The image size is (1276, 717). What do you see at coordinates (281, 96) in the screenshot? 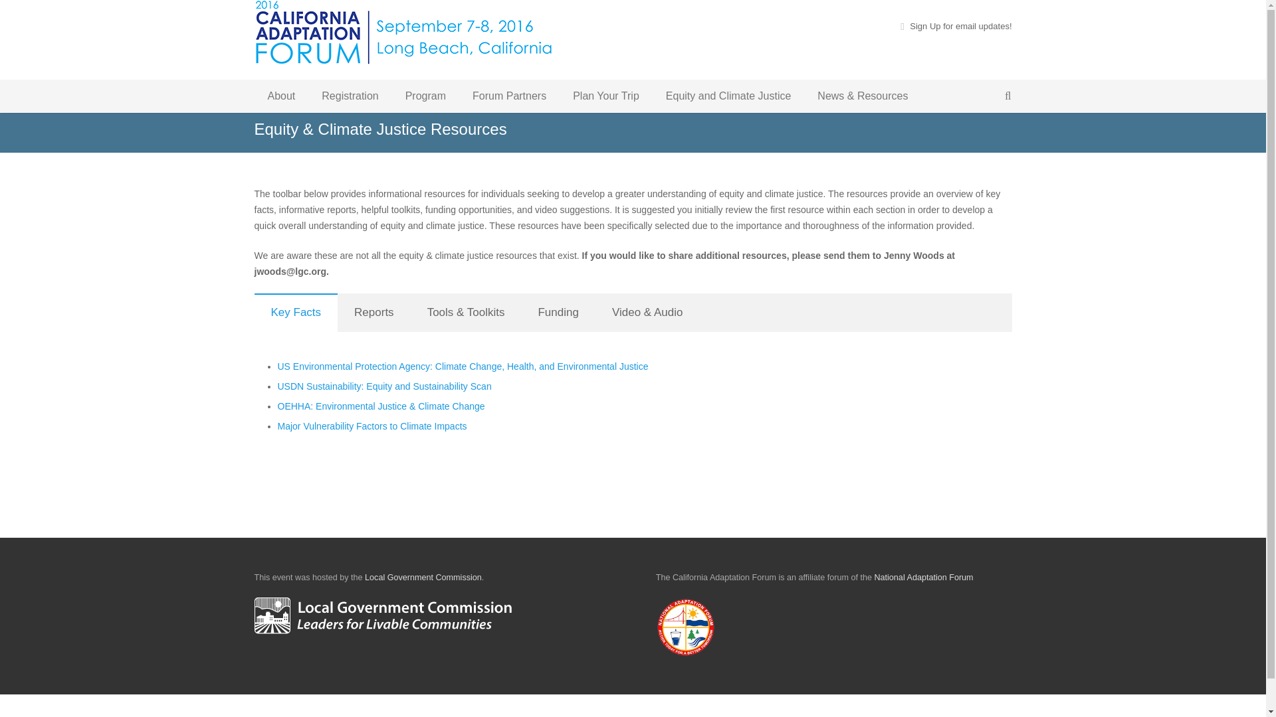
I see `About` at bounding box center [281, 96].